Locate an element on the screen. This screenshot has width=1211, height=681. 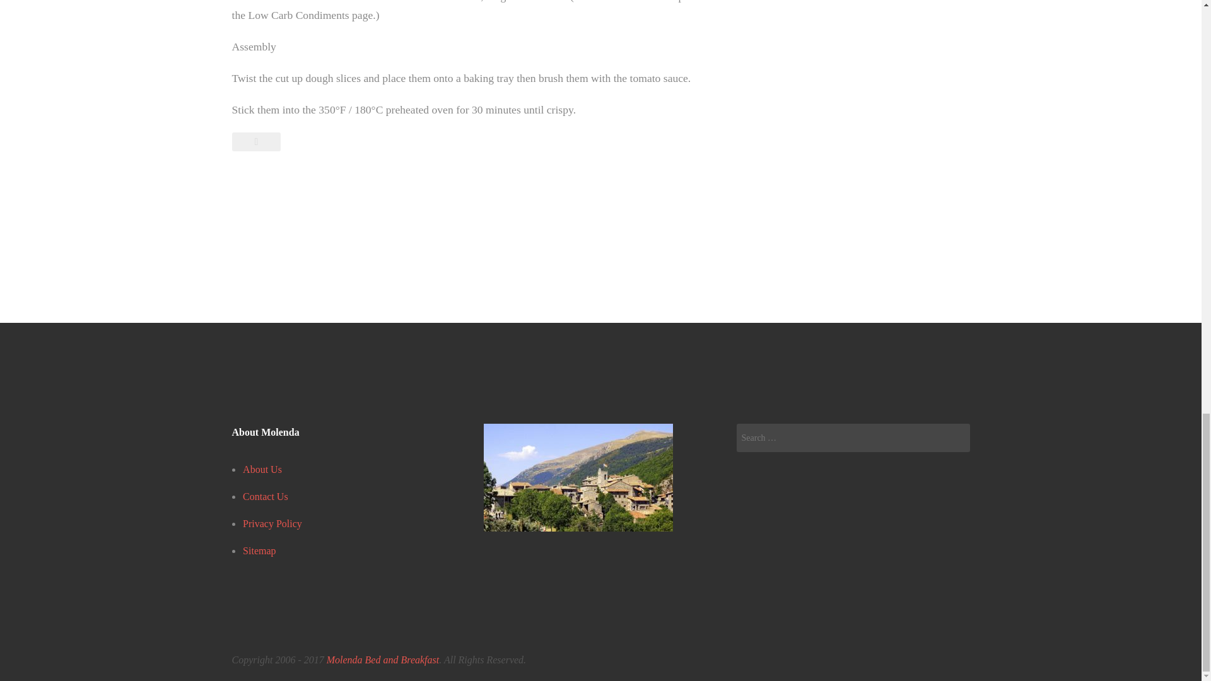
About Us is located at coordinates (262, 469).